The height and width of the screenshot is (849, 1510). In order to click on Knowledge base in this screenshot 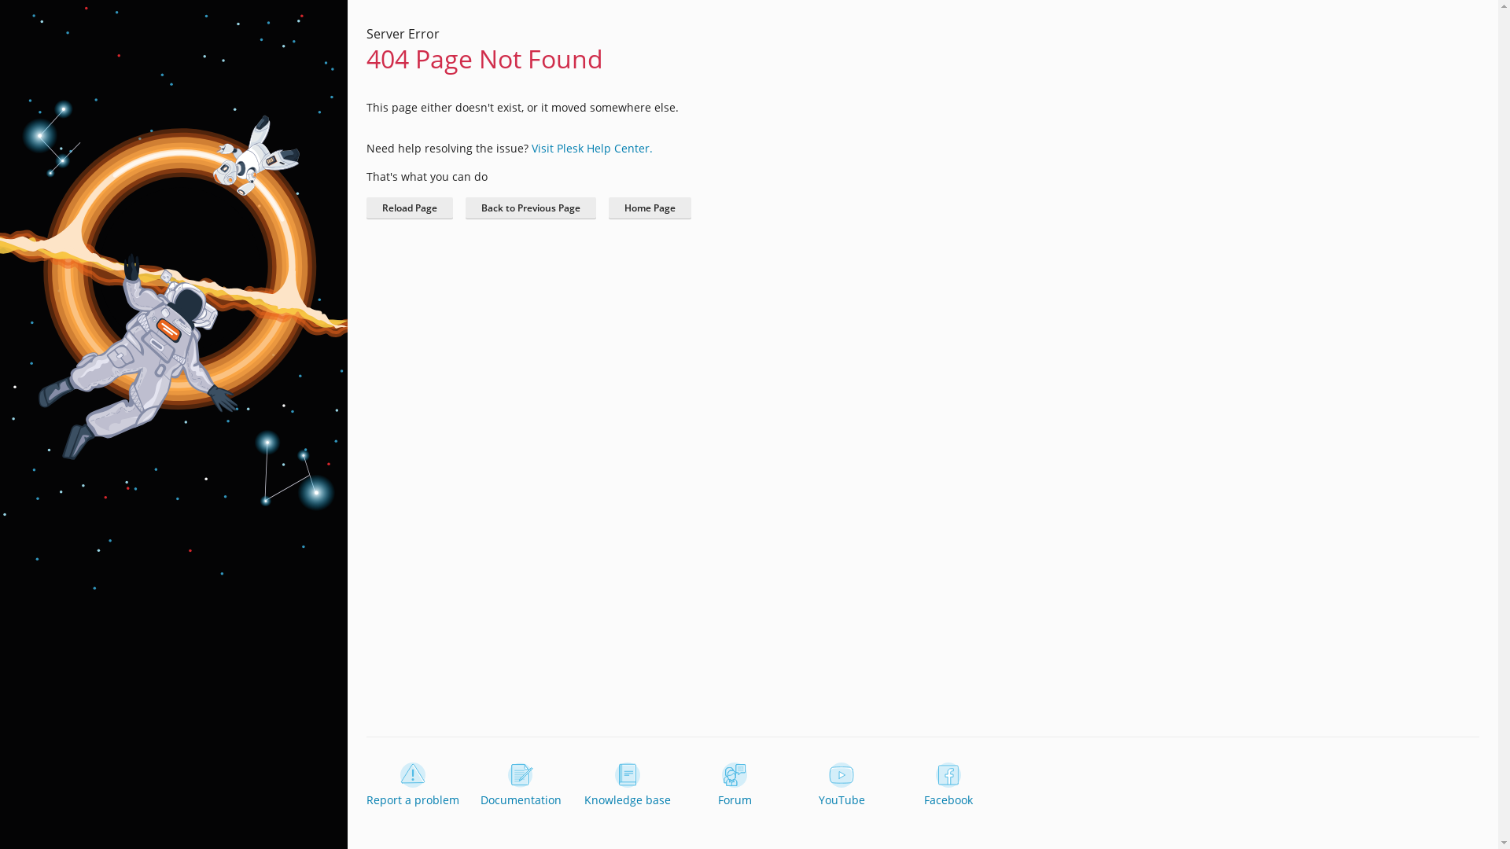, I will do `click(628, 785)`.